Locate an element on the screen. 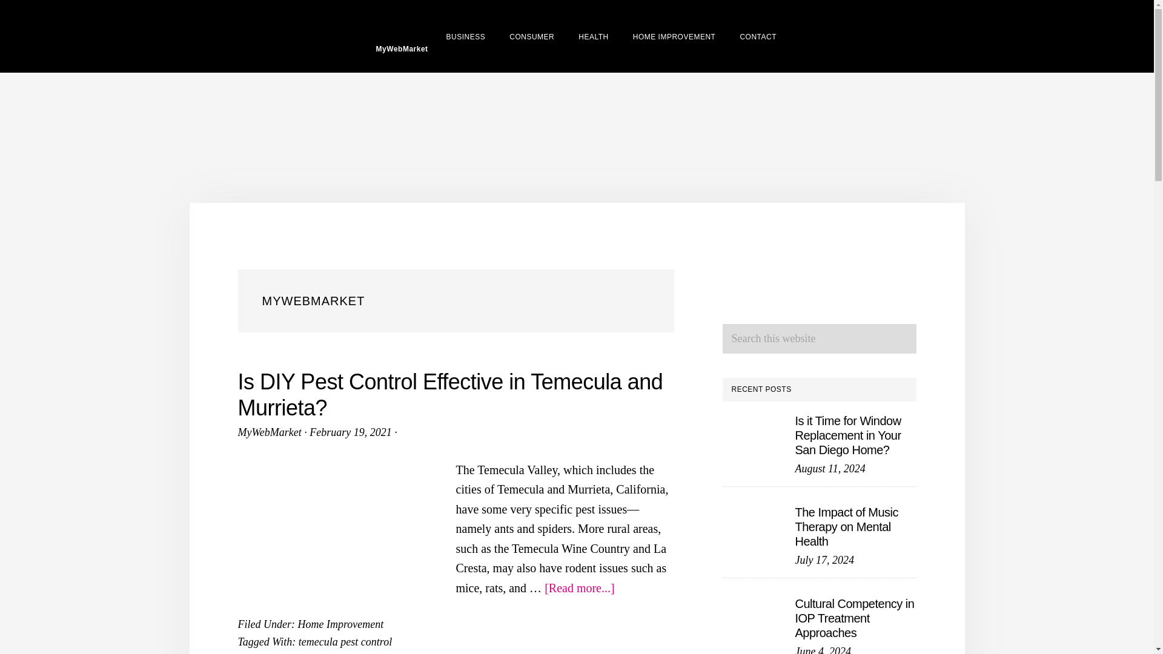 Image resolution: width=1163 pixels, height=654 pixels. Home Improvement is located at coordinates (340, 624).